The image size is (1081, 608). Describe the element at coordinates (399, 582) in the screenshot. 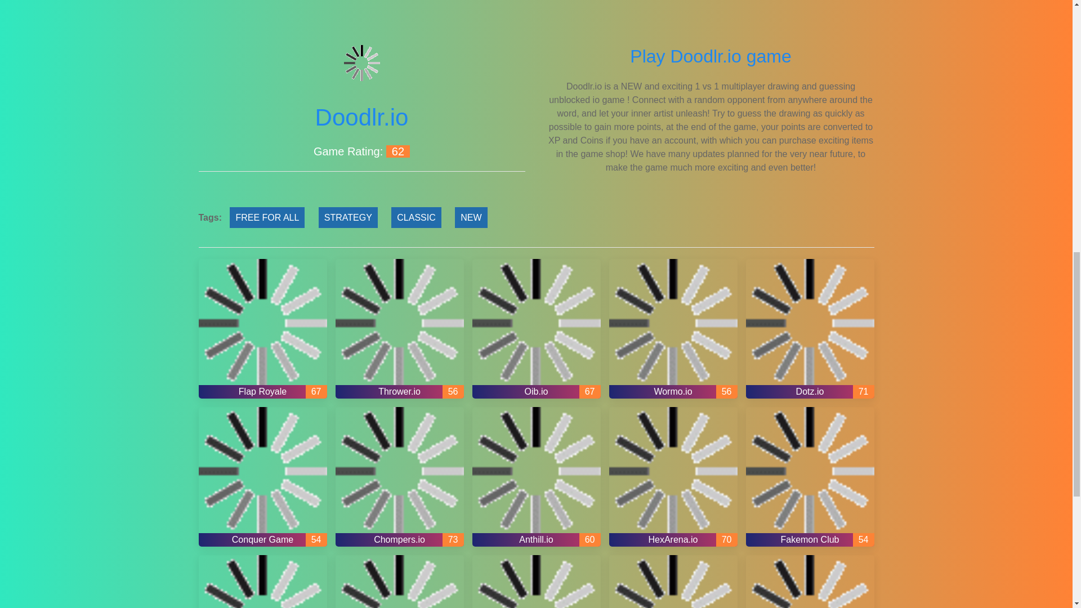

I see `Dungo.io` at that location.